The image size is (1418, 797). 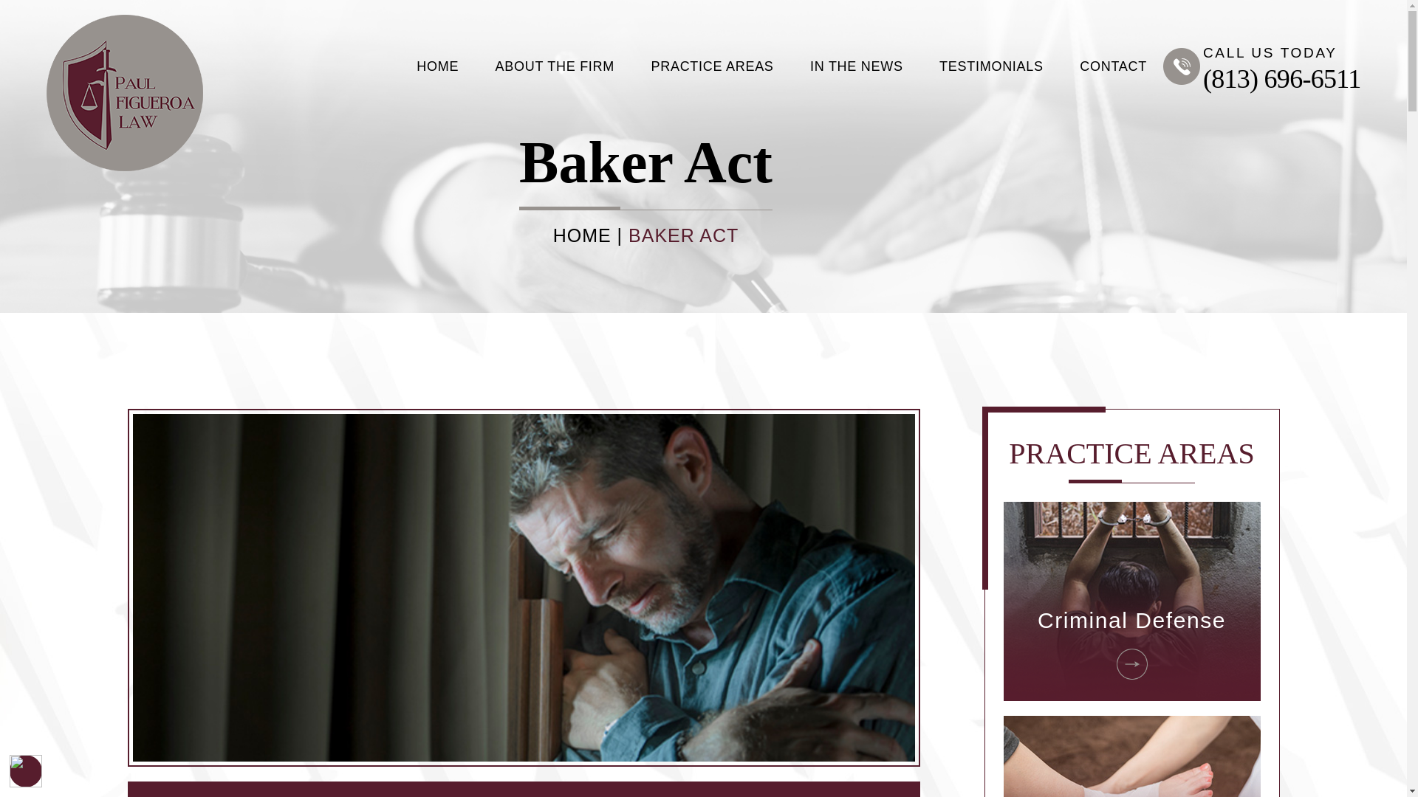 What do you see at coordinates (991, 66) in the screenshot?
I see `TESTIMONIALS` at bounding box center [991, 66].